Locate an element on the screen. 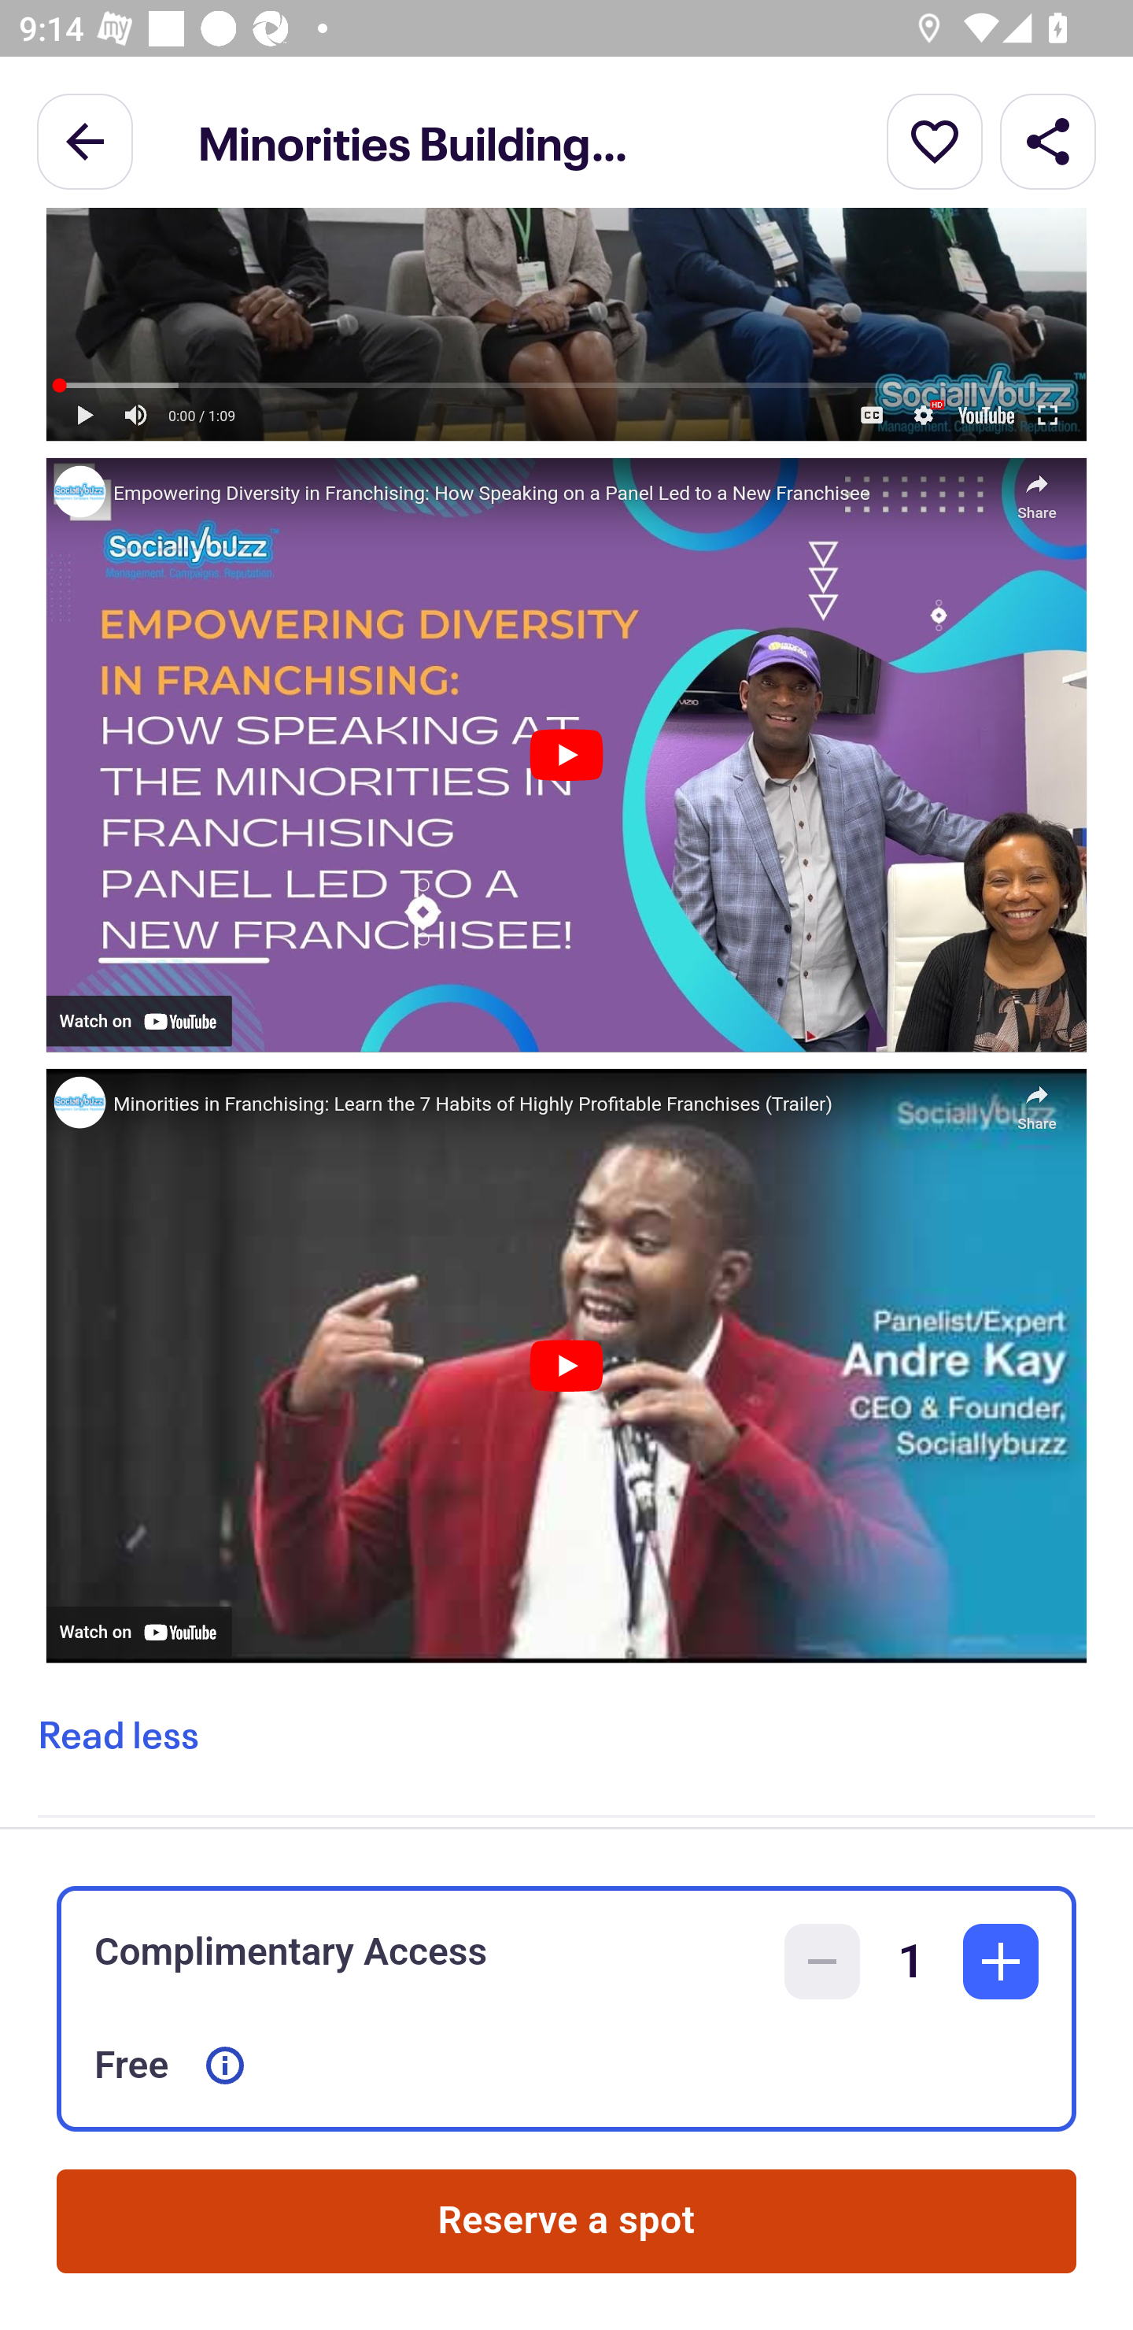 The height and width of the screenshot is (2330, 1133). Share is located at coordinates (1036, 490).